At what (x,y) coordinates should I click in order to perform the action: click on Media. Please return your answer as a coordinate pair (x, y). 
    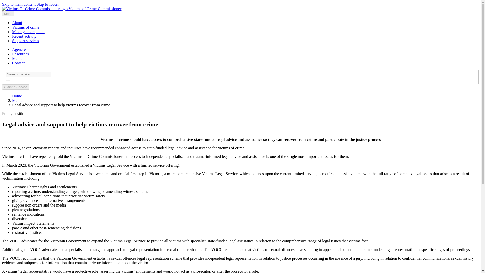
    Looking at the image, I should click on (17, 100).